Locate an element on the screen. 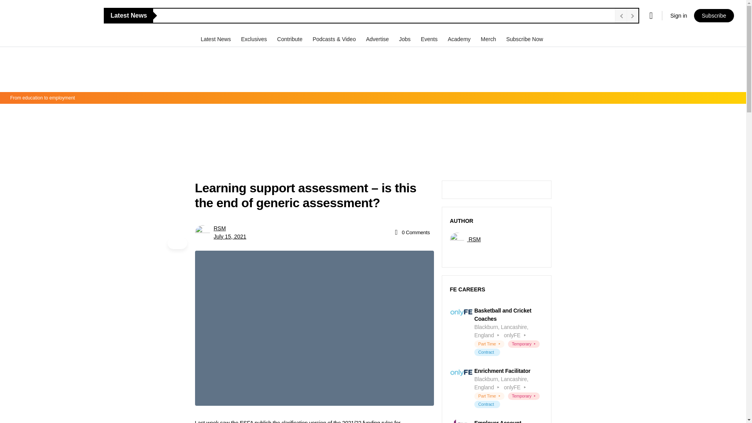 The height and width of the screenshot is (423, 752). Sign in is located at coordinates (678, 16).